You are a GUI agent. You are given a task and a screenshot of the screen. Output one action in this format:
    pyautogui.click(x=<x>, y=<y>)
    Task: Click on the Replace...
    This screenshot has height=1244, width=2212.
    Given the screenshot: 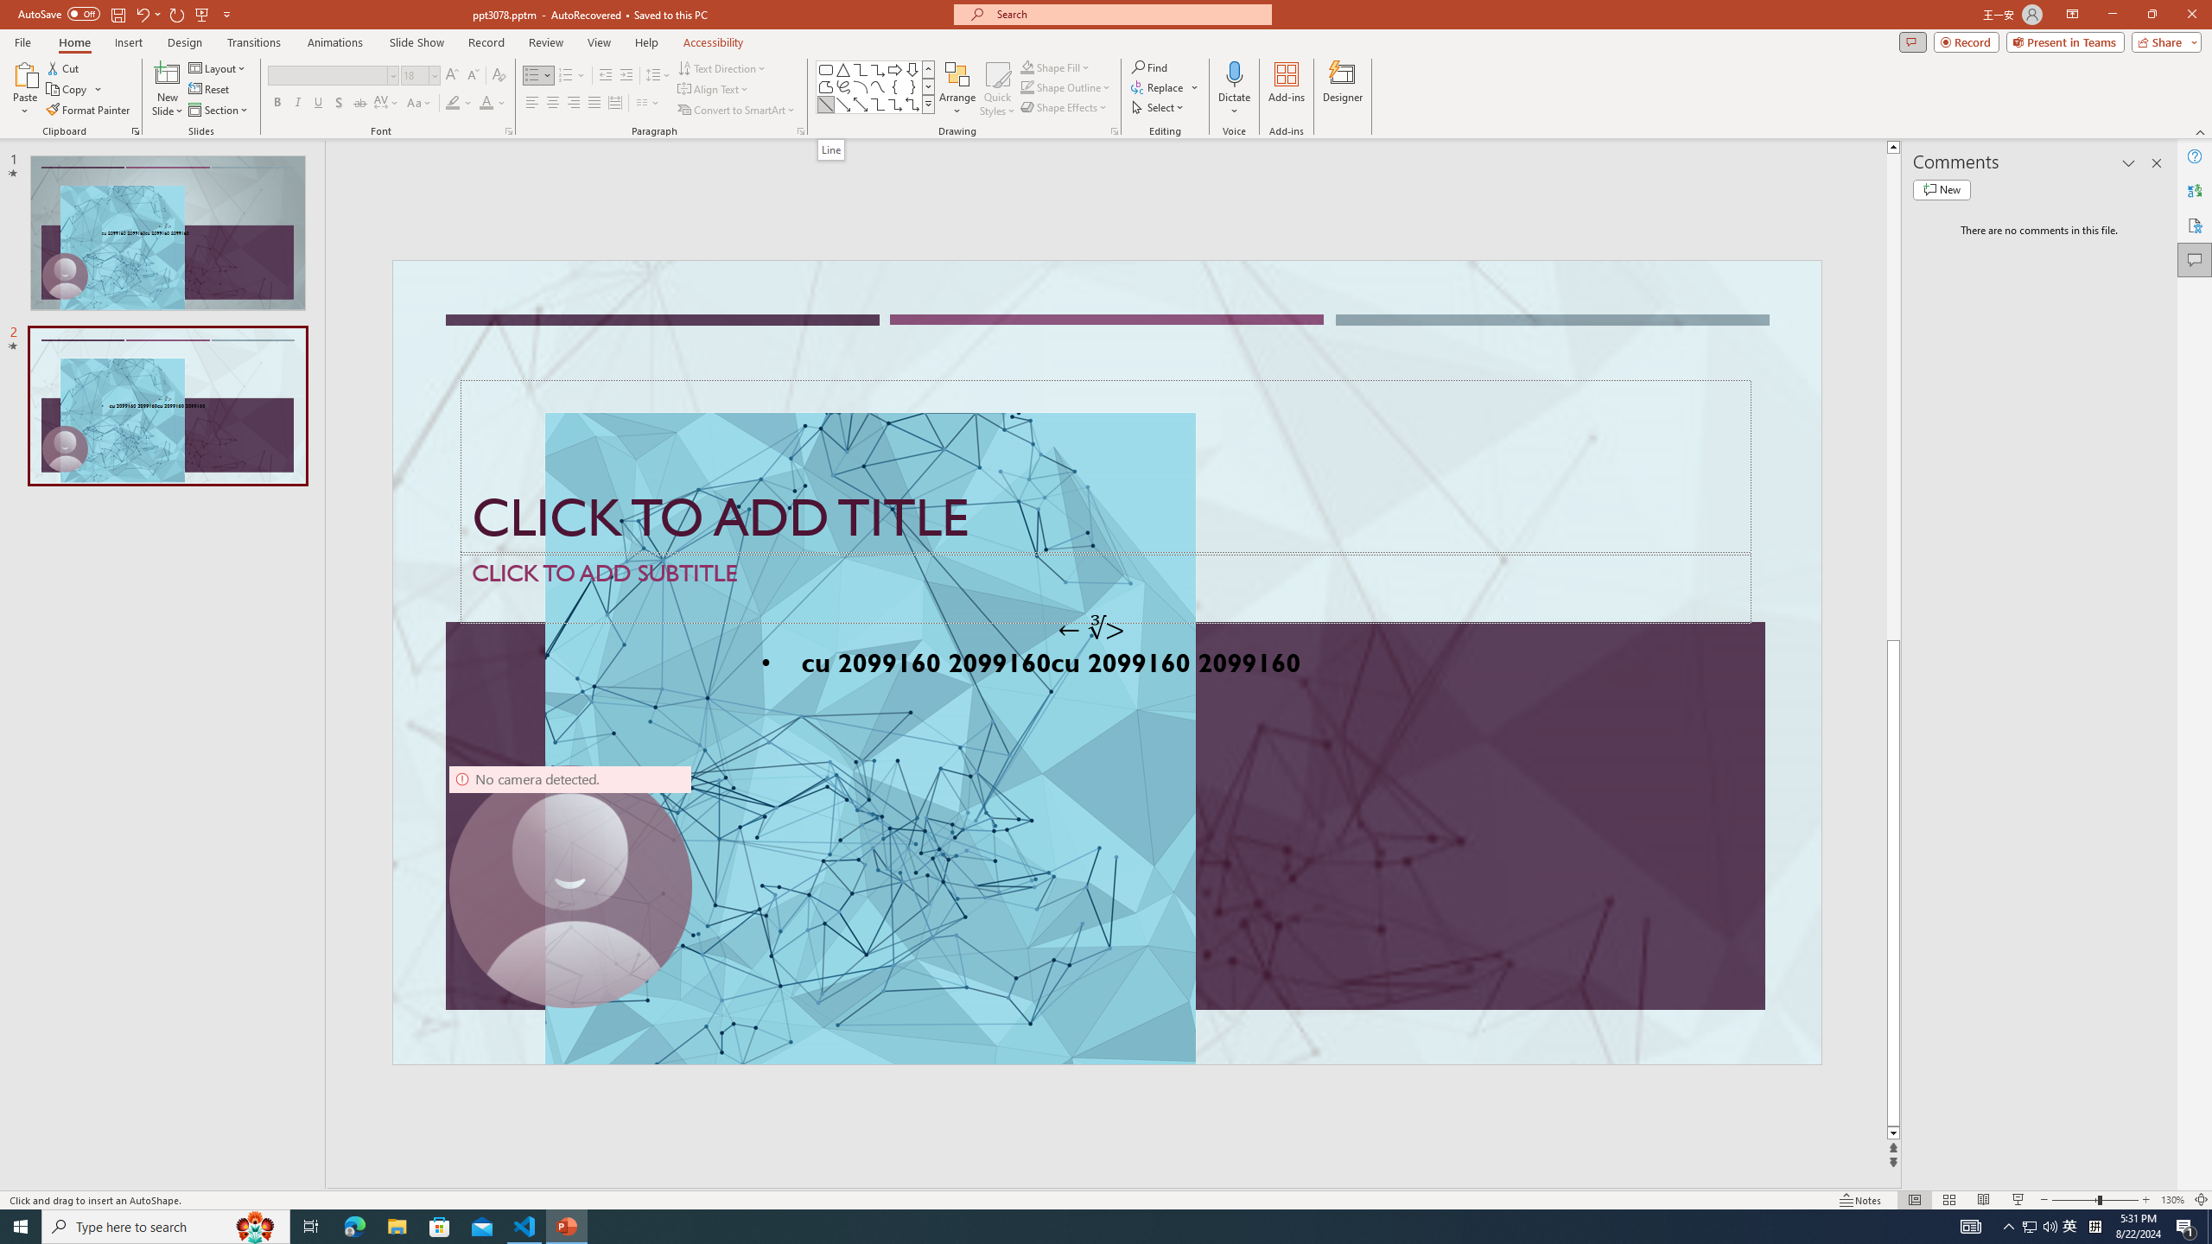 What is the action you would take?
    pyautogui.click(x=1165, y=86)
    